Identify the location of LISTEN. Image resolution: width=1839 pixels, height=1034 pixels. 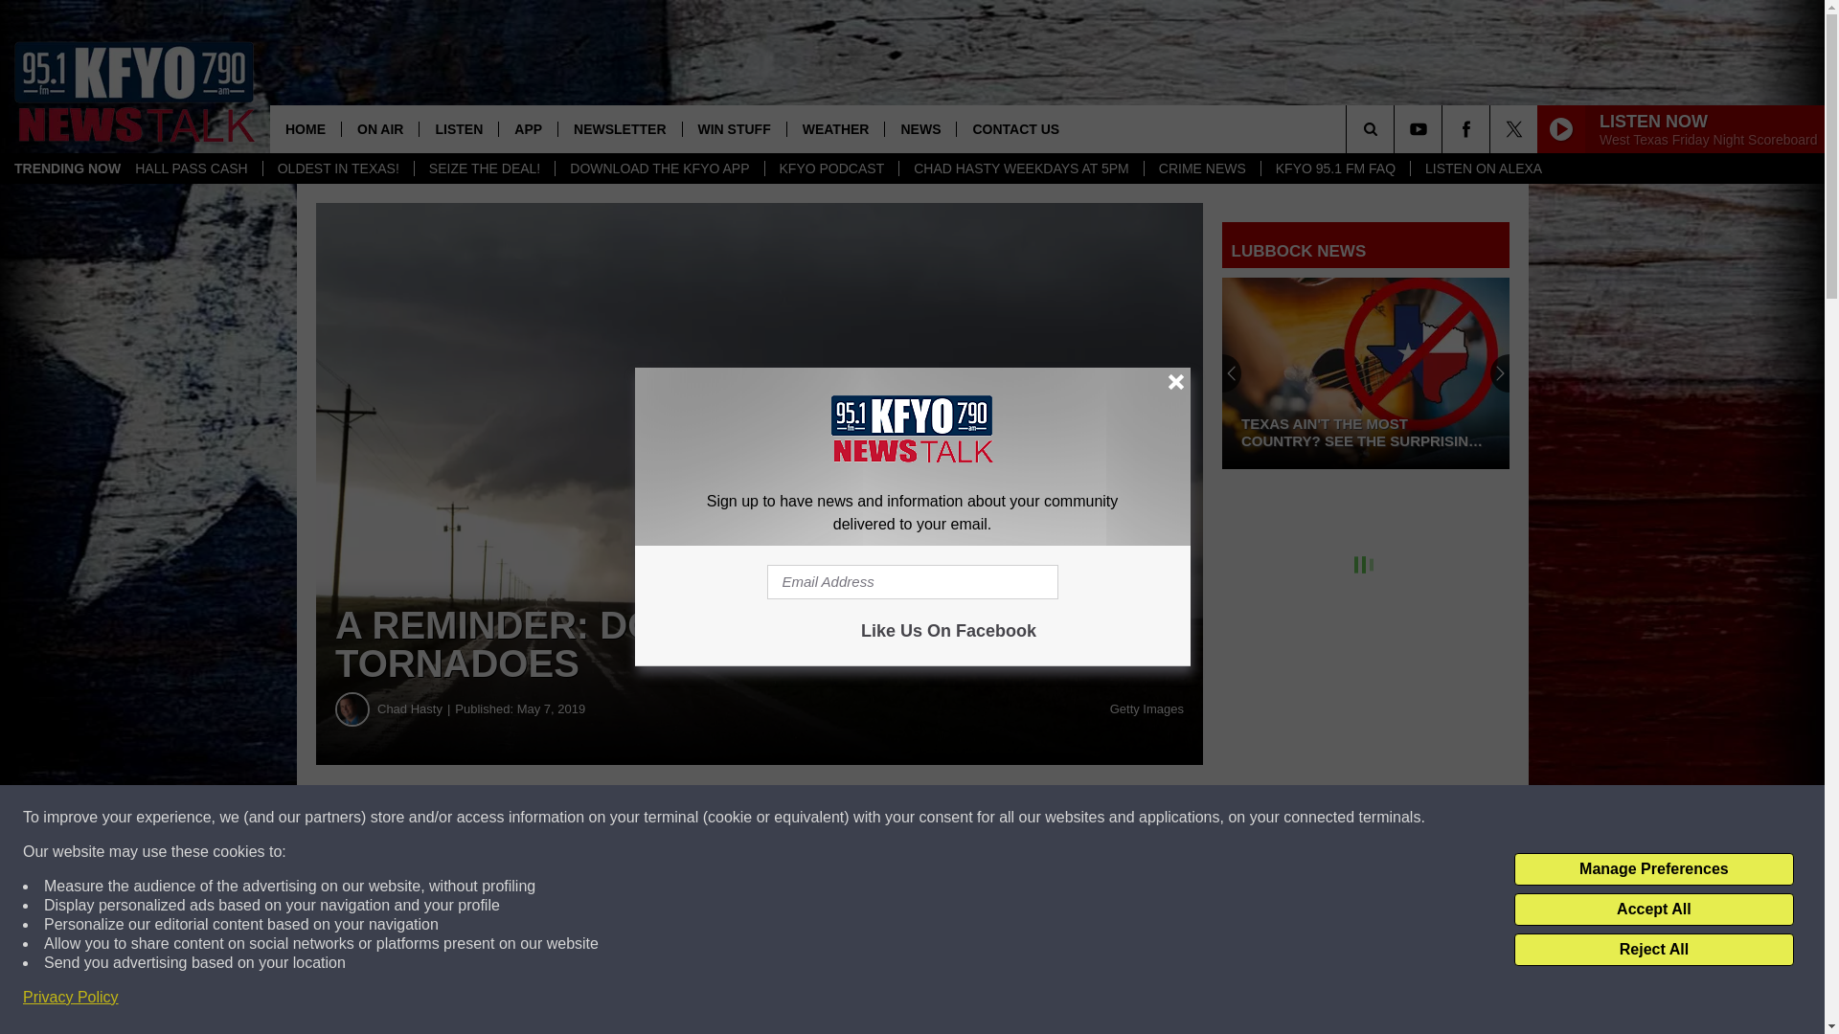
(458, 128).